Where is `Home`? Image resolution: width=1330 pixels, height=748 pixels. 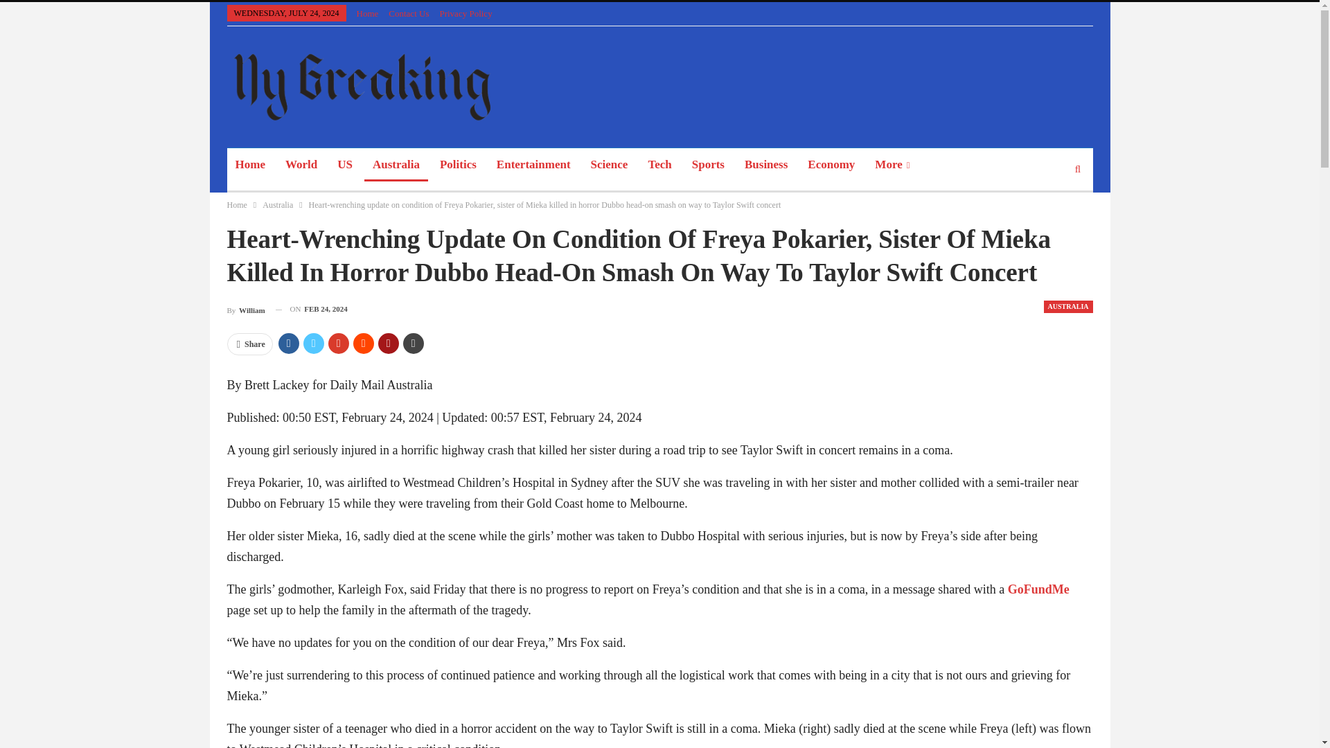
Home is located at coordinates (237, 205).